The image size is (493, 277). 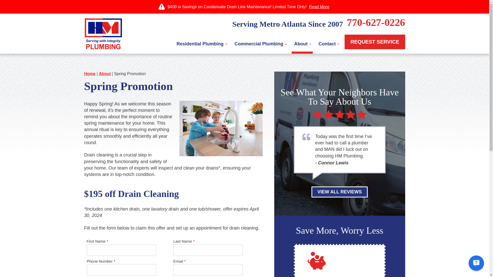 I want to click on About HM Plumbing, so click(x=105, y=73).